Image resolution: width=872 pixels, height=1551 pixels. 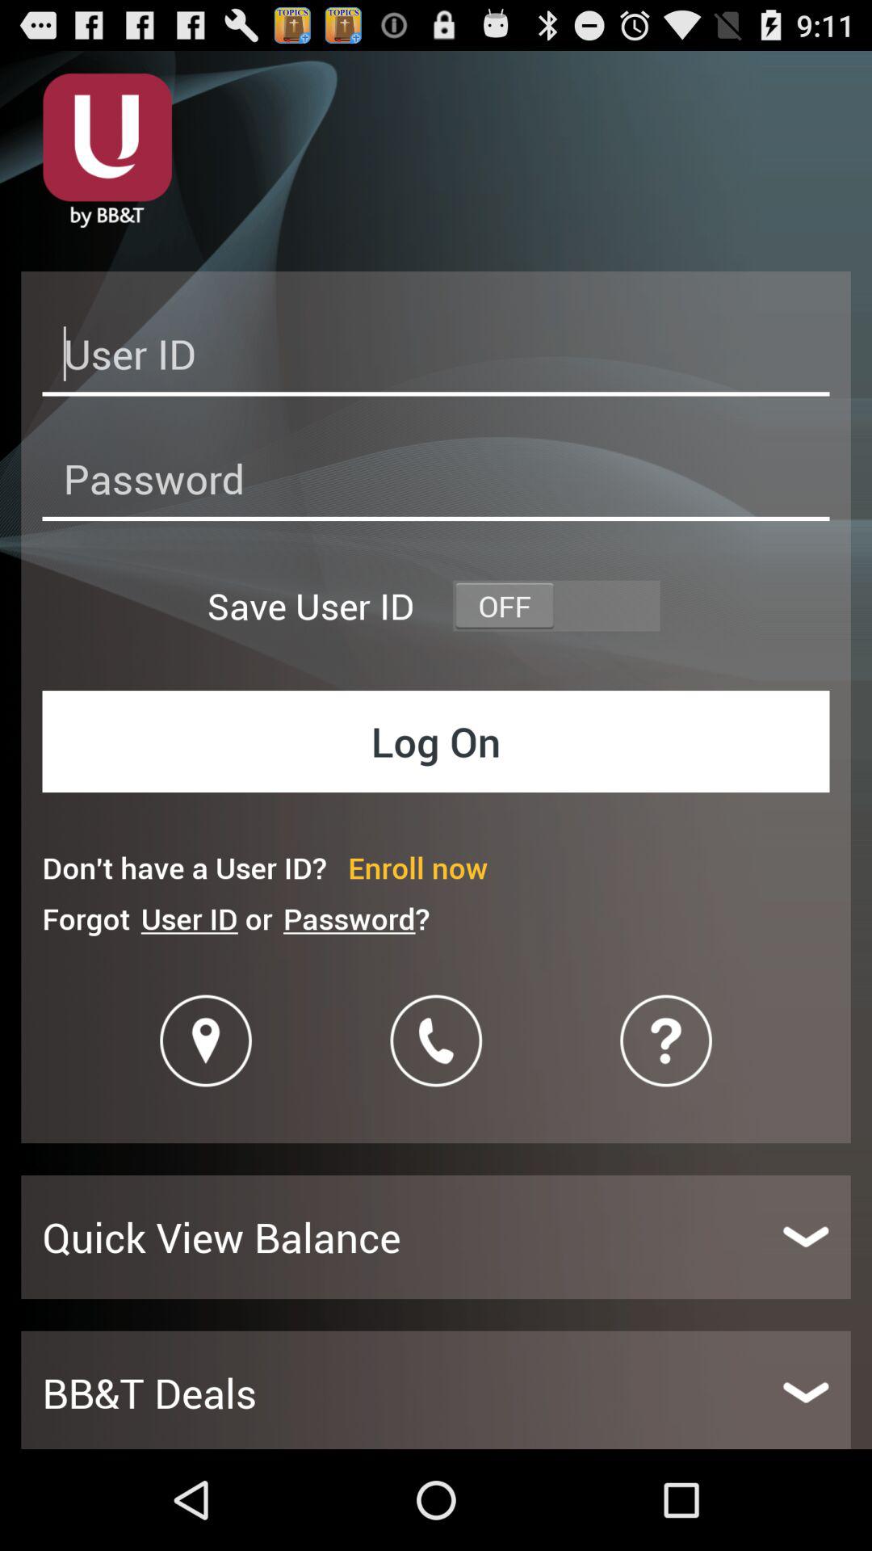 I want to click on choose item above the don t have, so click(x=436, y=742).